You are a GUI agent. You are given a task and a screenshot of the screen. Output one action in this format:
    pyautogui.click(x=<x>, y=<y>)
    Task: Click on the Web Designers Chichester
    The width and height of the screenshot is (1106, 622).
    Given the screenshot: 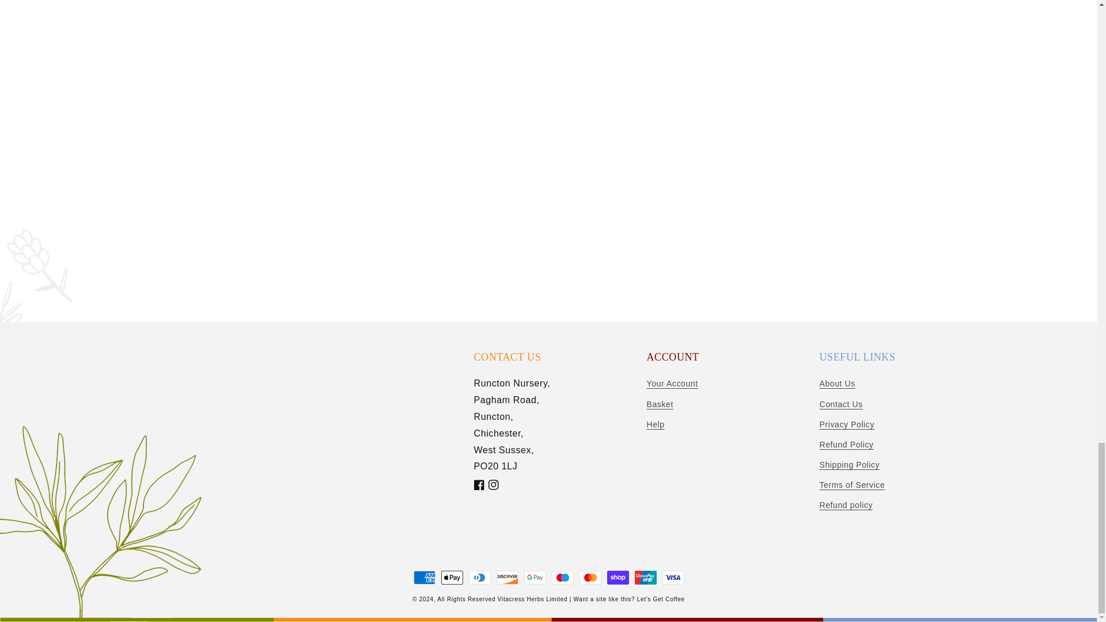 What is the action you would take?
    pyautogui.click(x=660, y=599)
    